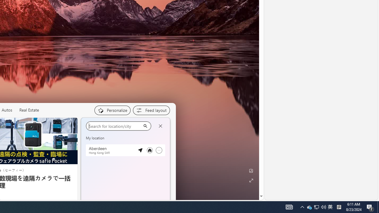 This screenshot has height=213, width=379. What do you see at coordinates (7, 110) in the screenshot?
I see `Autos` at bounding box center [7, 110].